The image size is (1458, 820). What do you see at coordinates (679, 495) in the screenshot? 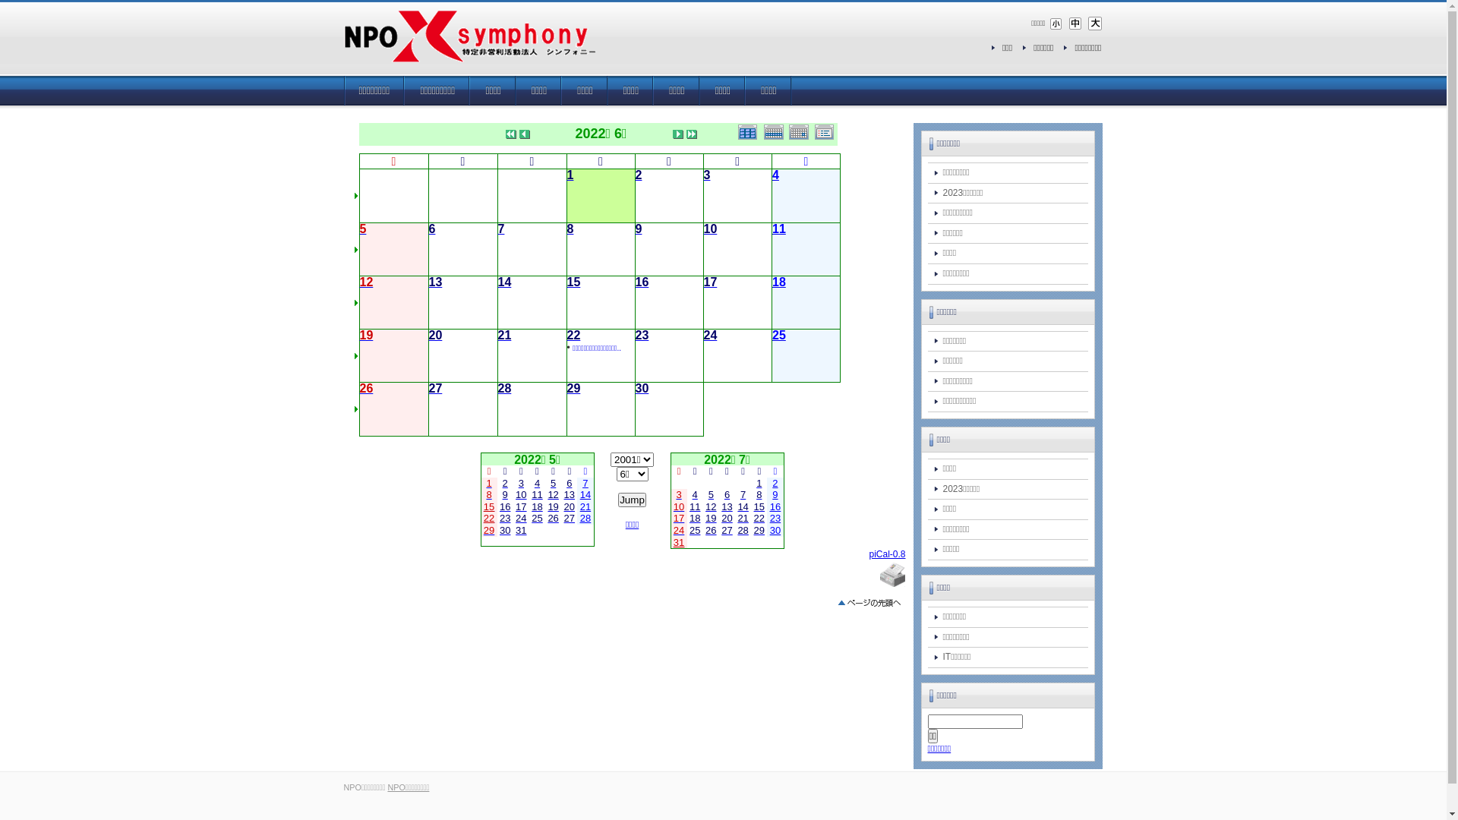
I see `3` at bounding box center [679, 495].